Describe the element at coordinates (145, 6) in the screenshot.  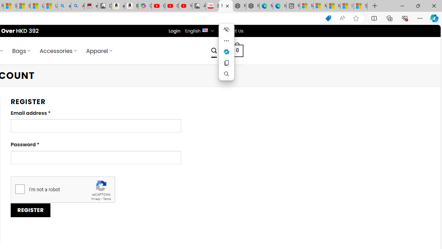
I see `Copilot` at that location.